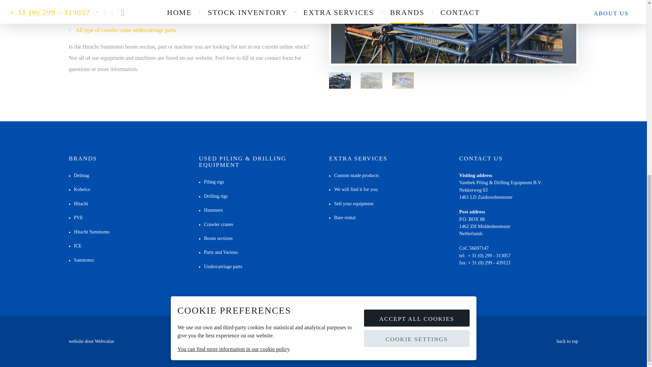  Describe the element at coordinates (567, 341) in the screenshot. I see `back to top` at that location.